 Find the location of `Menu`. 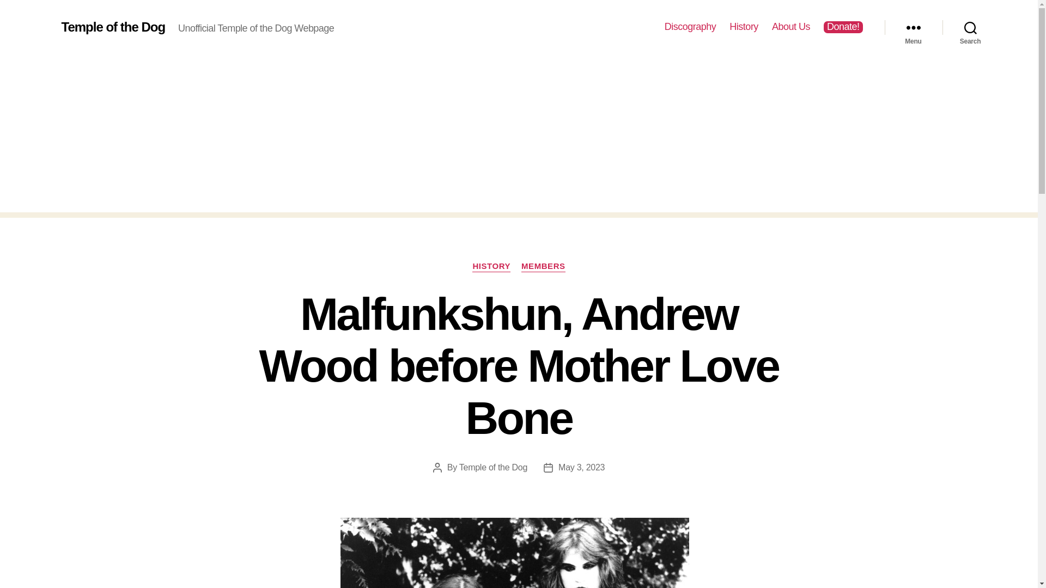

Menu is located at coordinates (913, 27).